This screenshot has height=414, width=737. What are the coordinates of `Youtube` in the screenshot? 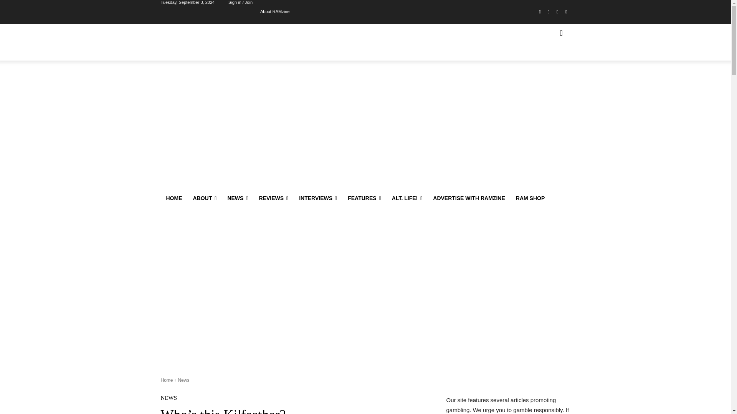 It's located at (566, 12).